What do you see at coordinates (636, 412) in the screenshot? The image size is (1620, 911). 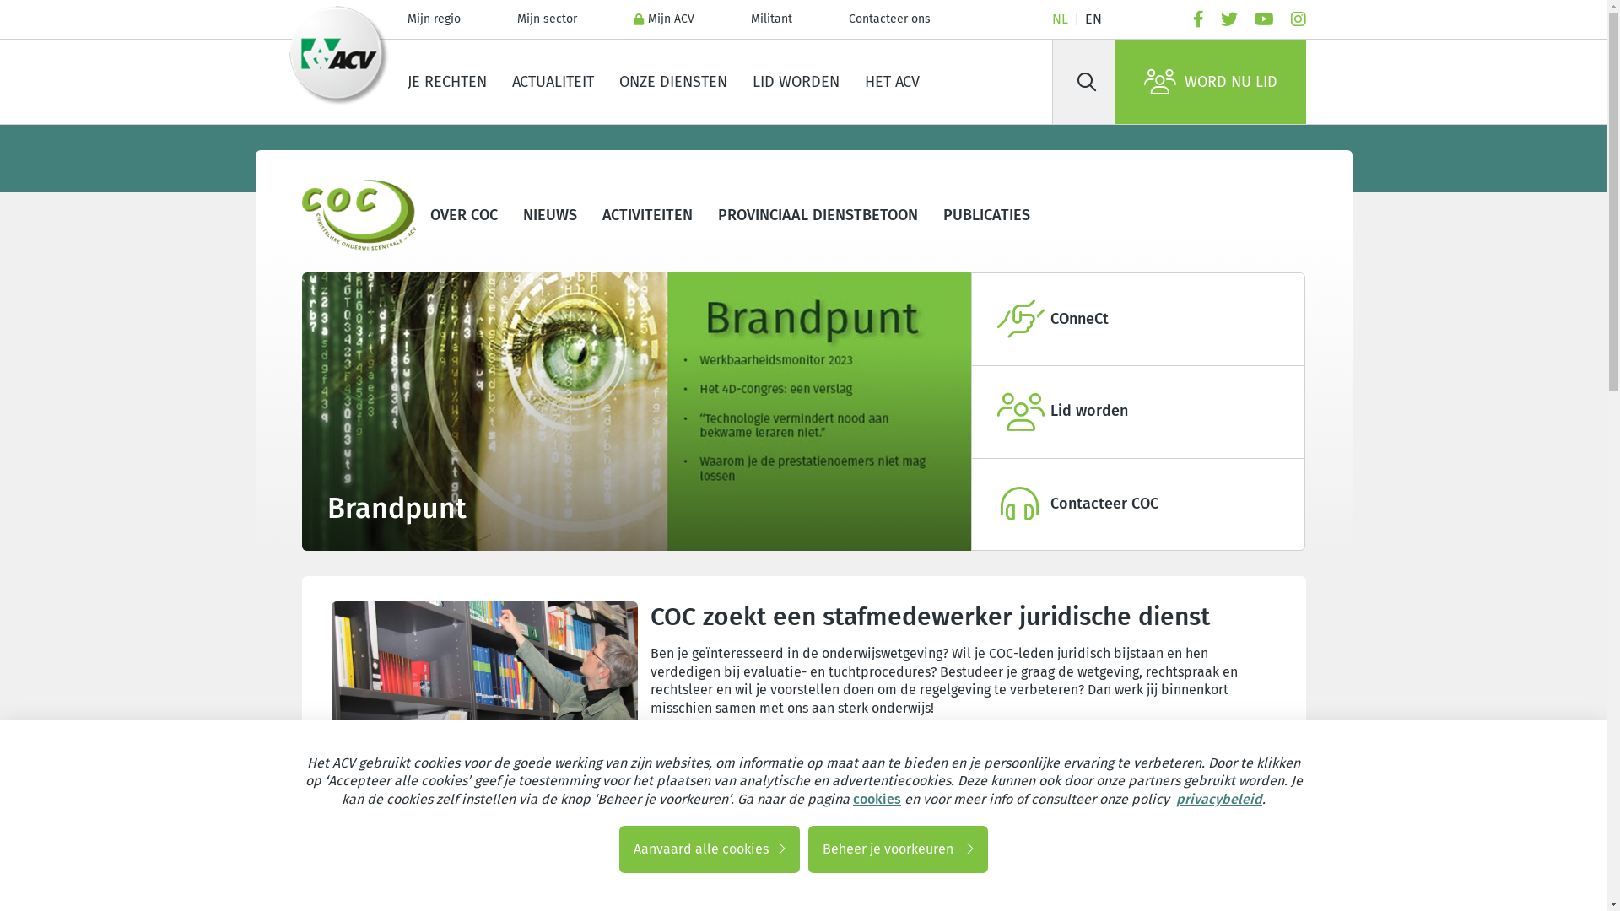 I see `Brandpunt` at bounding box center [636, 412].